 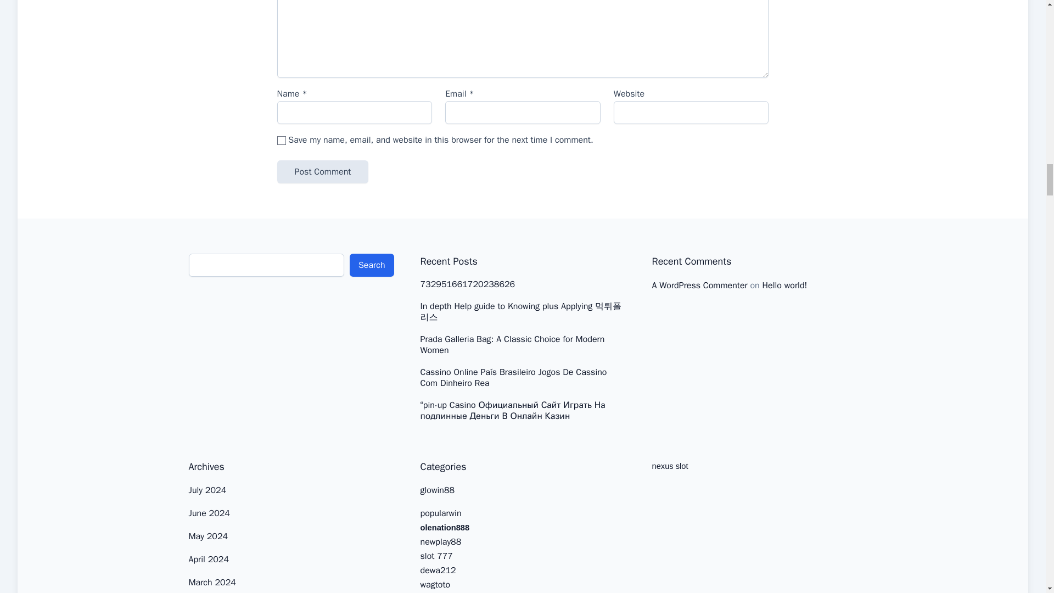 I want to click on 732951661720238626, so click(x=468, y=284).